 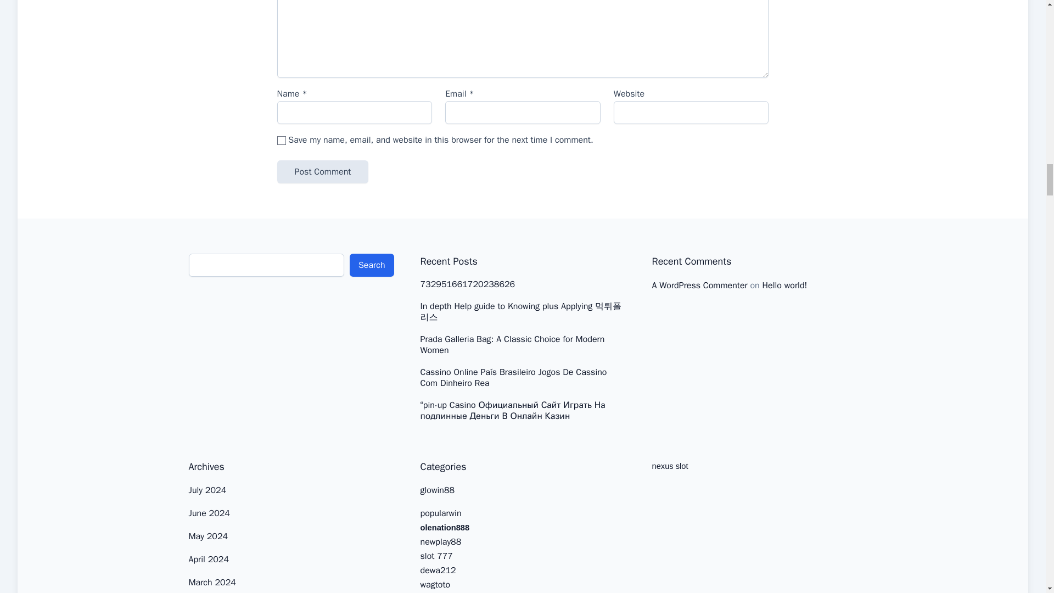 I want to click on 732951661720238626, so click(x=468, y=284).